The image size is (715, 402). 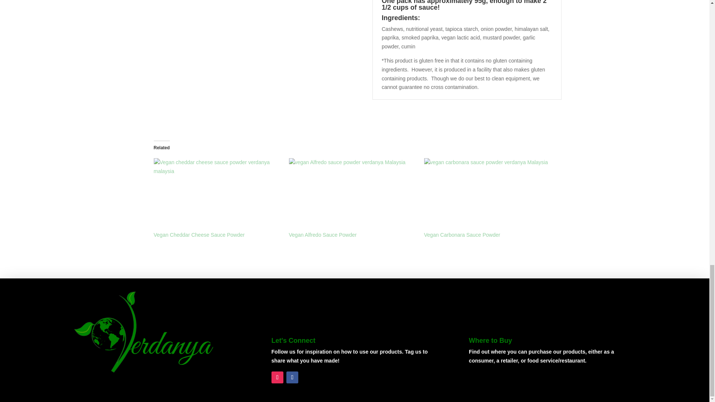 I want to click on Vegan Carbonara Sauce Powder, so click(x=487, y=195).